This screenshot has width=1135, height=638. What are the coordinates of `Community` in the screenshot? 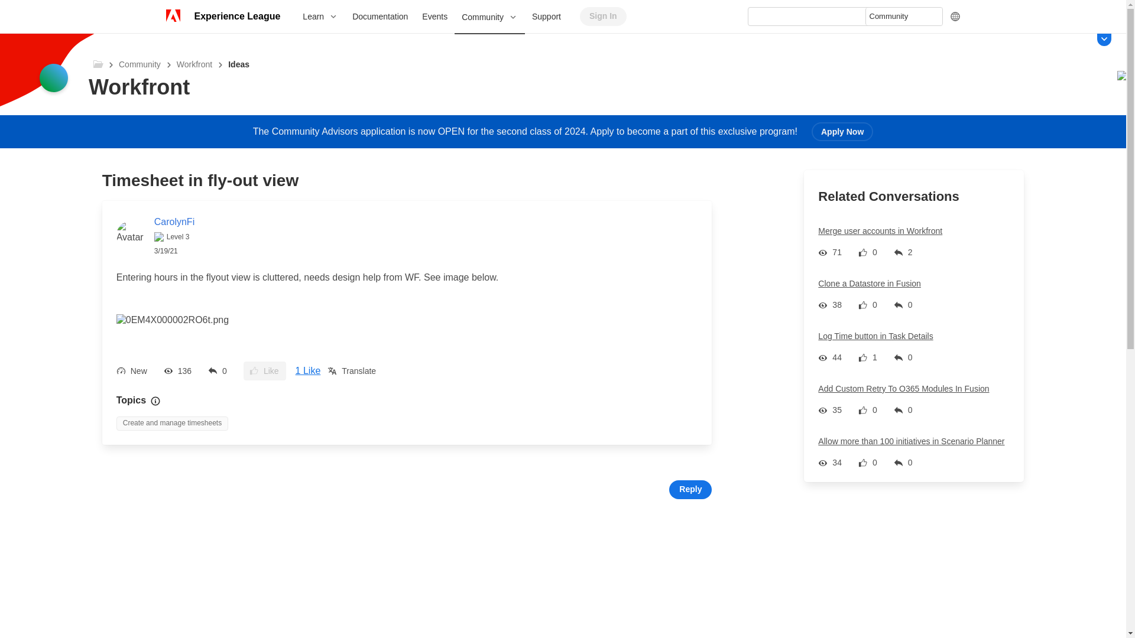 It's located at (489, 18).